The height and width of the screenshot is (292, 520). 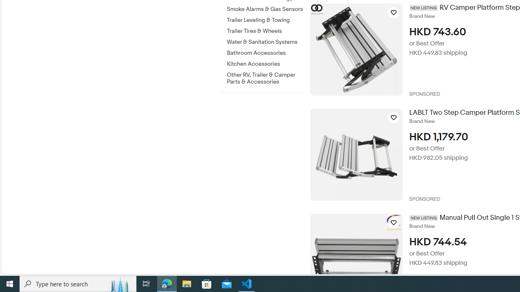 What do you see at coordinates (265, 42) in the screenshot?
I see `Water & Sanitation Systems` at bounding box center [265, 42].